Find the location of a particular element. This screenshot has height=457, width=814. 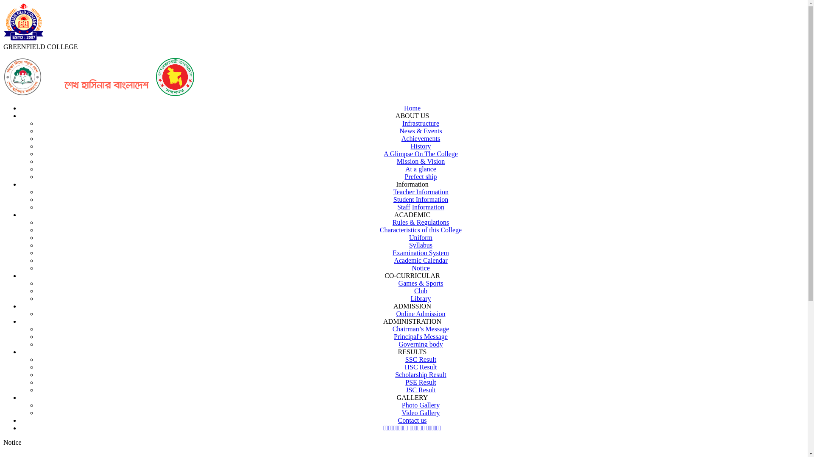

GALLERY is located at coordinates (412, 398).